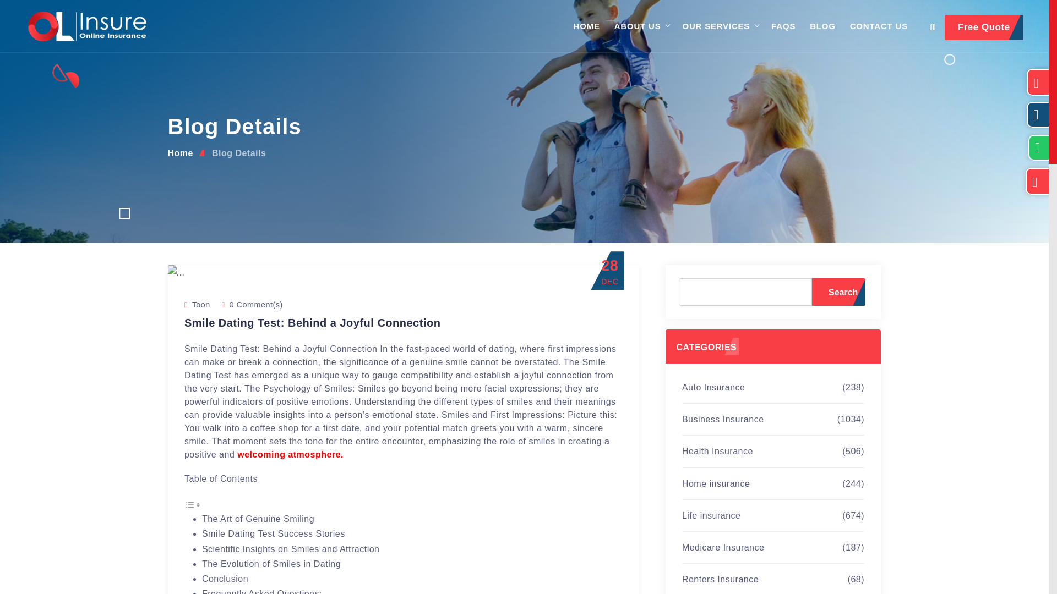 The width and height of the screenshot is (1057, 594). What do you see at coordinates (201, 305) in the screenshot?
I see `Toon` at bounding box center [201, 305].